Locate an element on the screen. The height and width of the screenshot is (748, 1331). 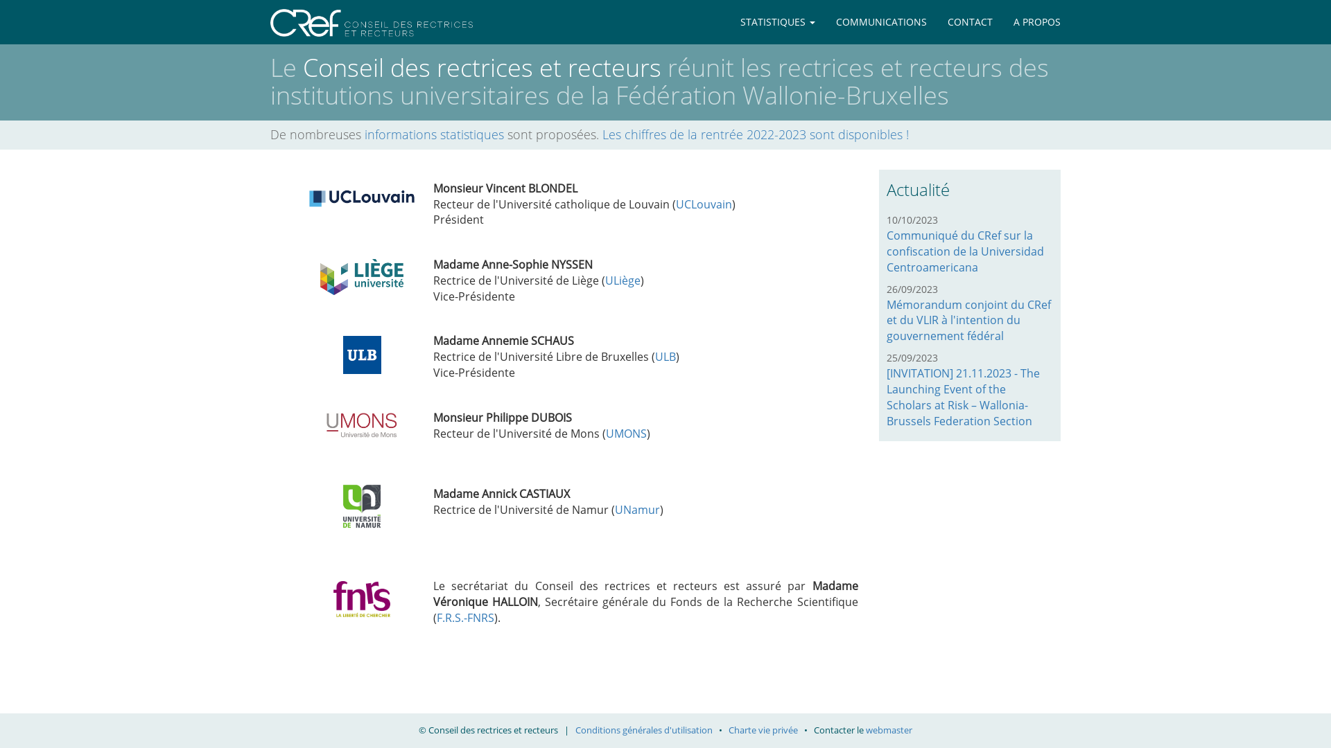
UMONS is located at coordinates (627, 434).